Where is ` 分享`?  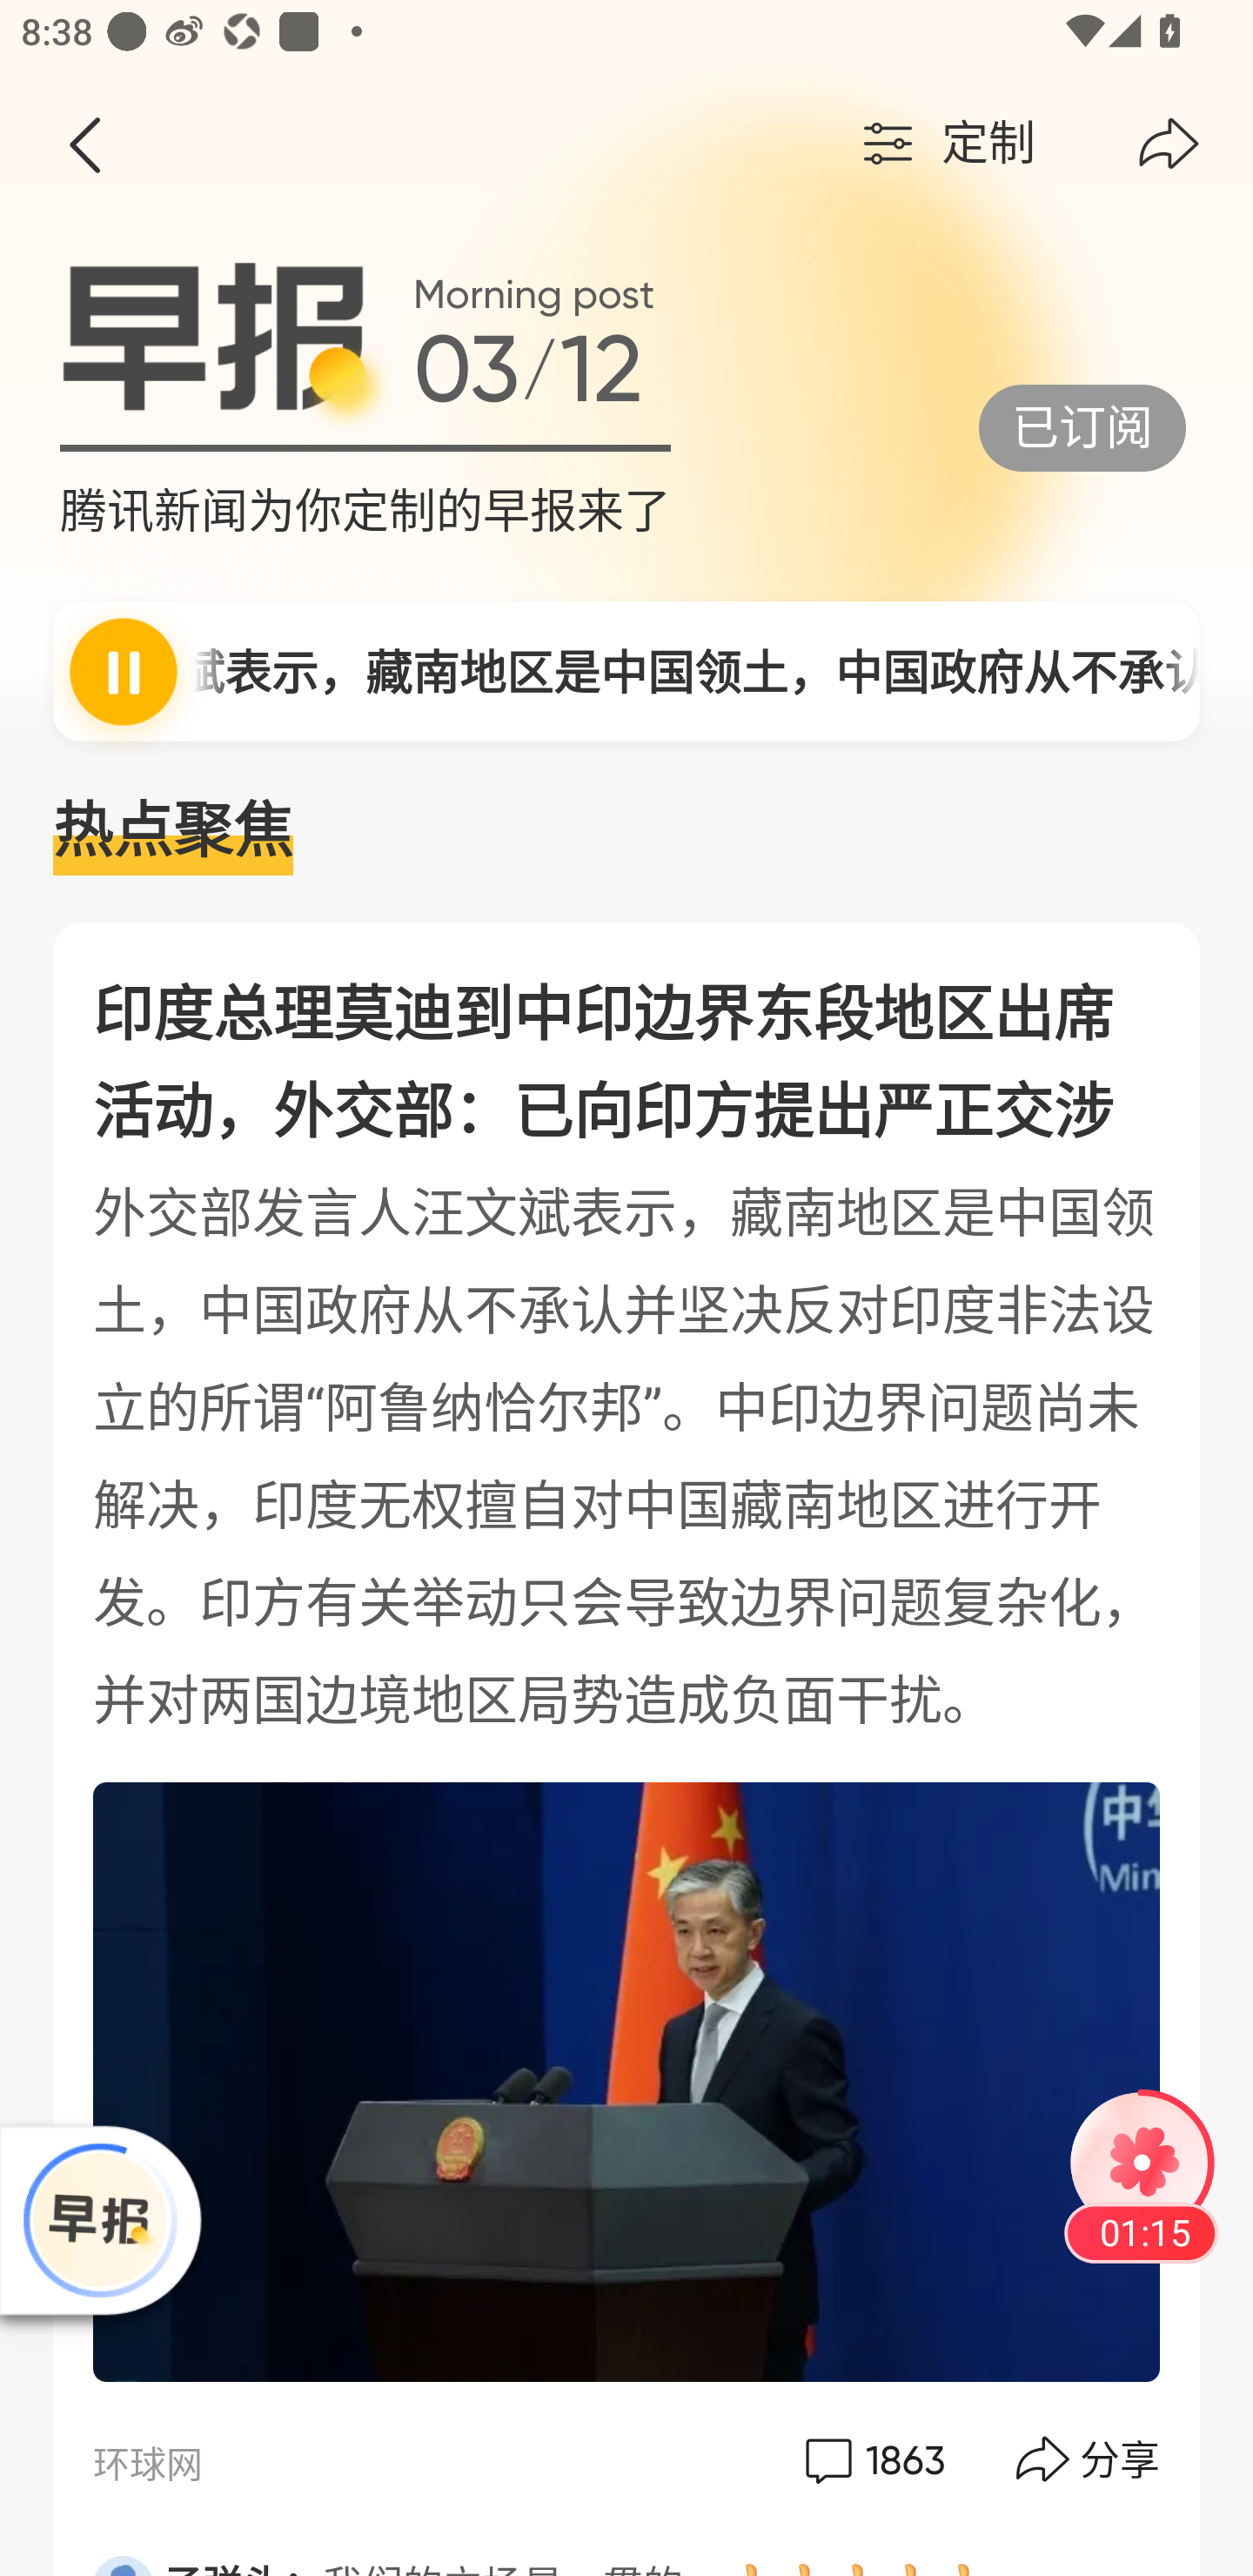
 分享 is located at coordinates (1089, 2459).